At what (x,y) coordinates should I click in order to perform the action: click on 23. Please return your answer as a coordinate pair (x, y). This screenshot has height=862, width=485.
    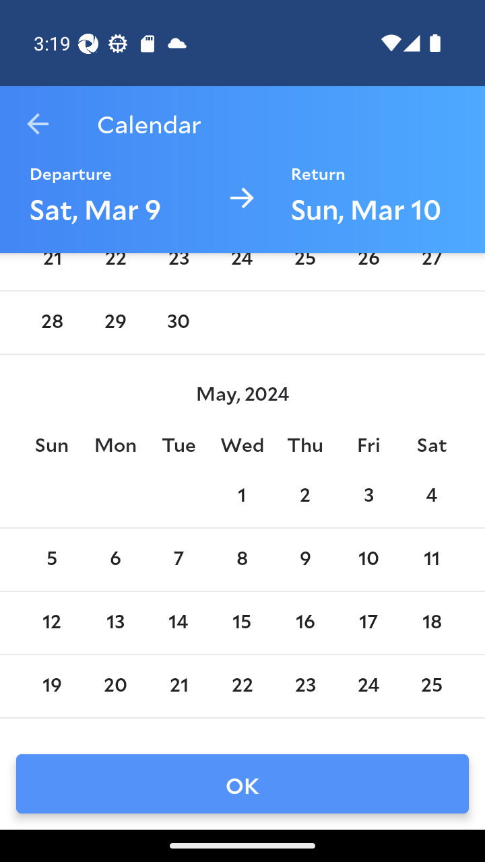
    Looking at the image, I should click on (305, 686).